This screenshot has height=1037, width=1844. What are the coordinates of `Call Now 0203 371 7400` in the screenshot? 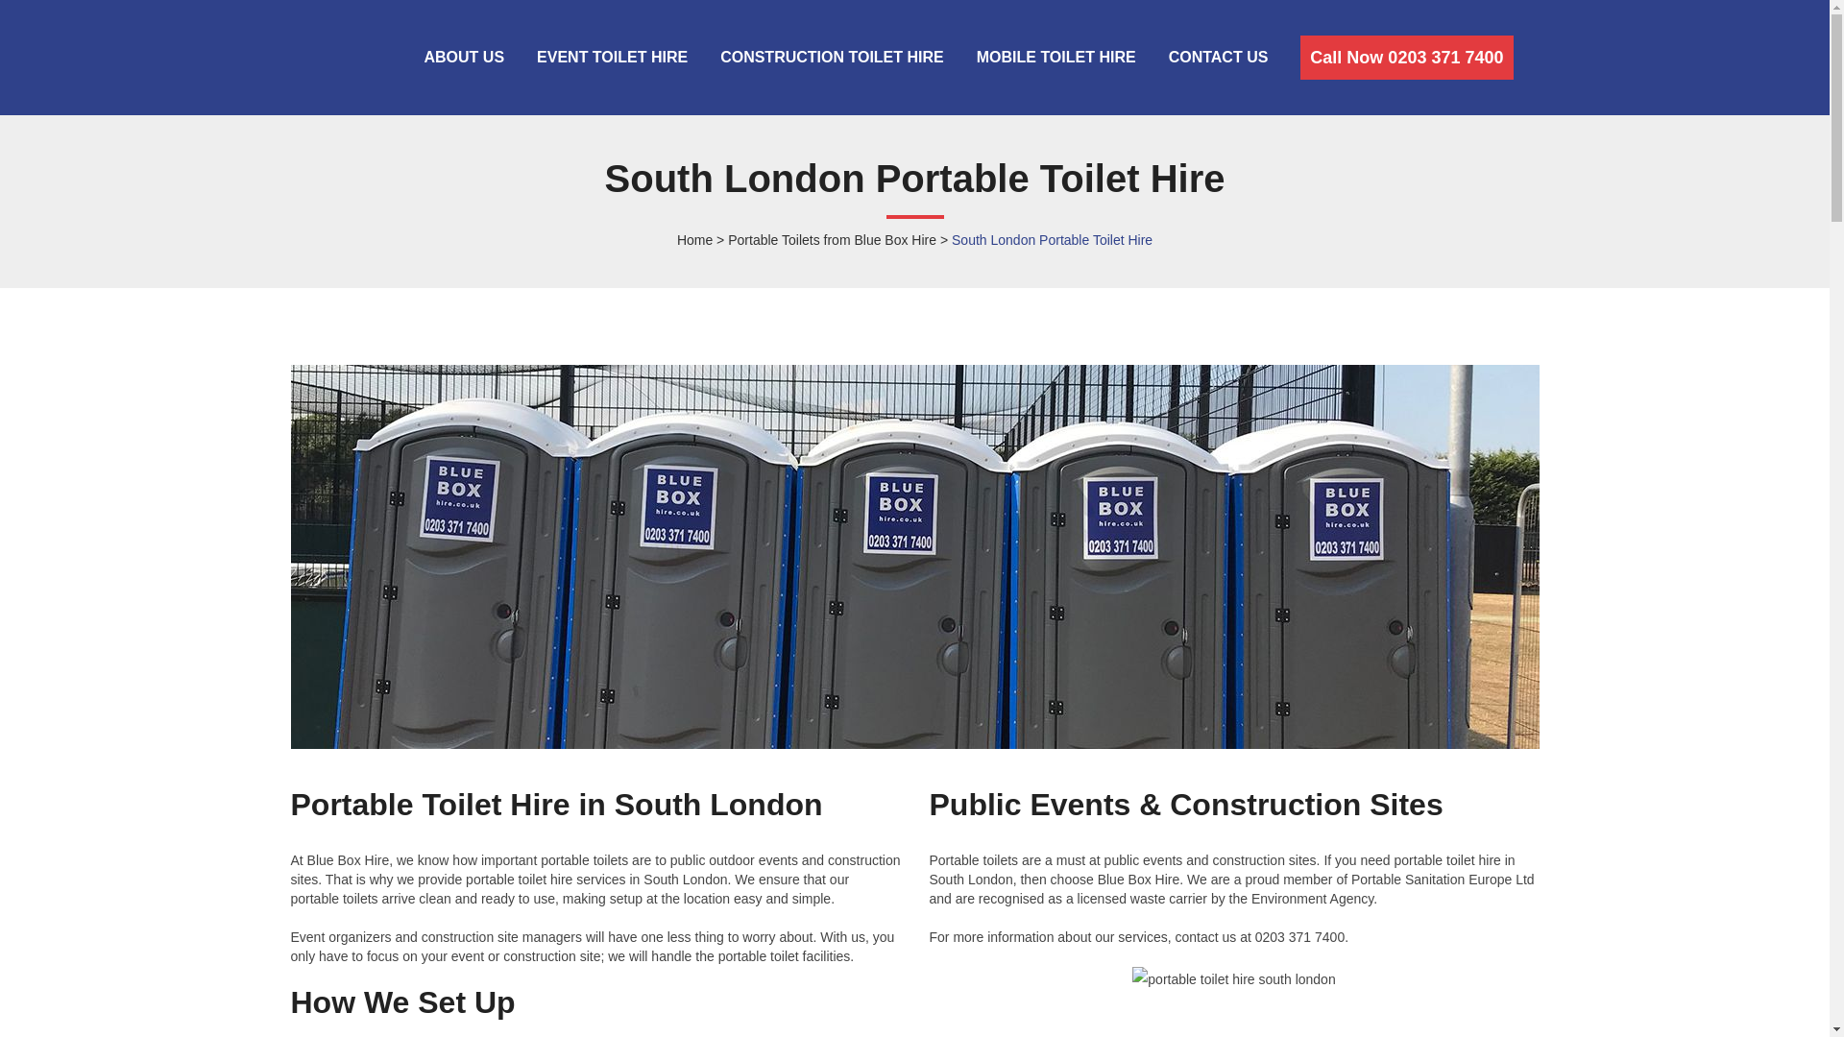 It's located at (1406, 58).